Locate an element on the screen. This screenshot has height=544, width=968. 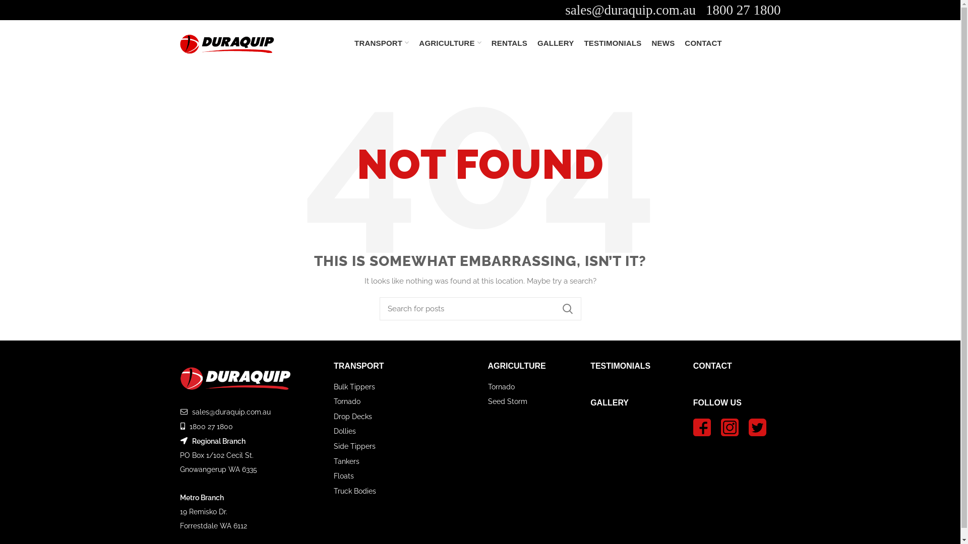
TESTIMONIALS is located at coordinates (613, 43).